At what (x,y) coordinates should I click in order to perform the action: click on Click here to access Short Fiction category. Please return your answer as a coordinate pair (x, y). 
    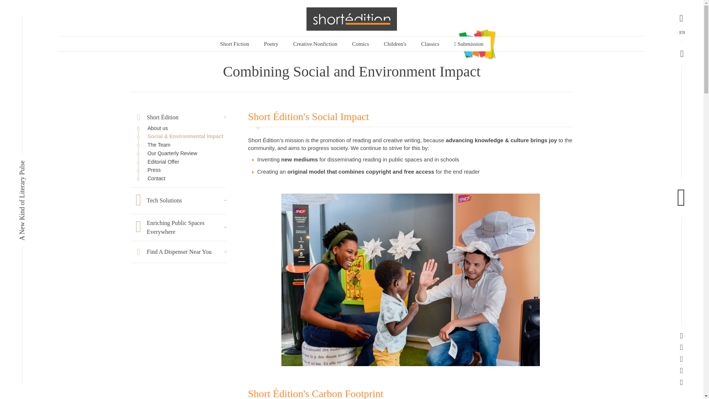
    Looking at the image, I should click on (235, 44).